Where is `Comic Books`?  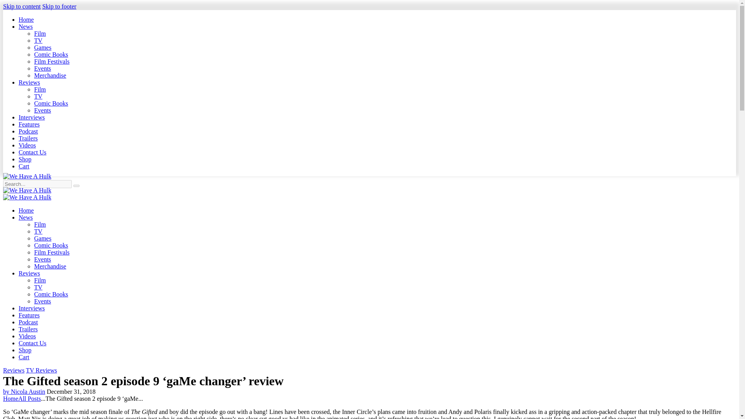
Comic Books is located at coordinates (51, 54).